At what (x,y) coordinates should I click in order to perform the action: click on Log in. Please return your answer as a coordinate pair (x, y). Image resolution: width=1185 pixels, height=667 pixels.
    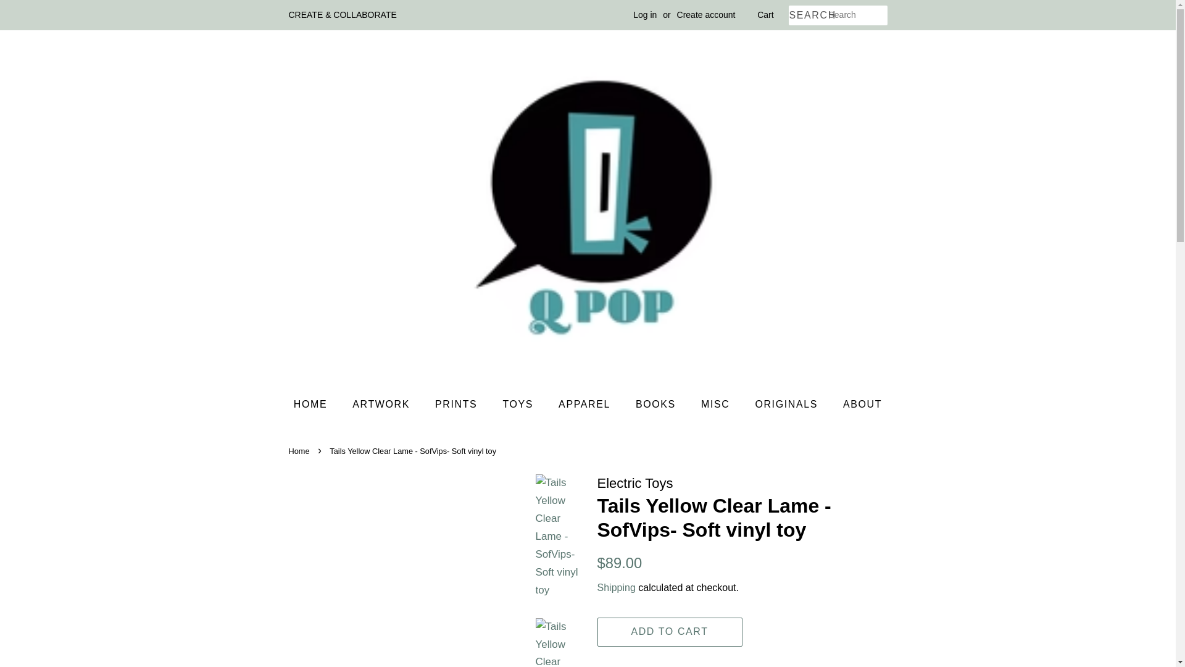
    Looking at the image, I should click on (644, 15).